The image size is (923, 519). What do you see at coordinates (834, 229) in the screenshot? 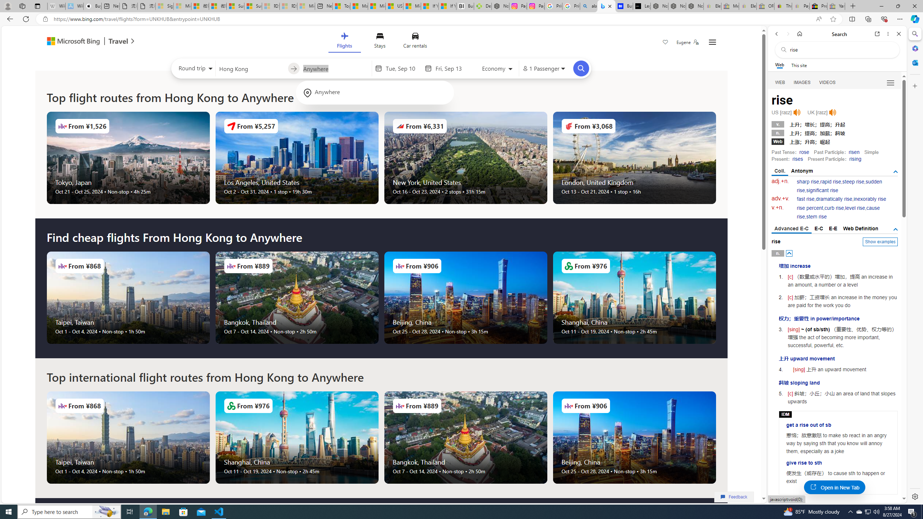
I see `E-E` at bounding box center [834, 229].